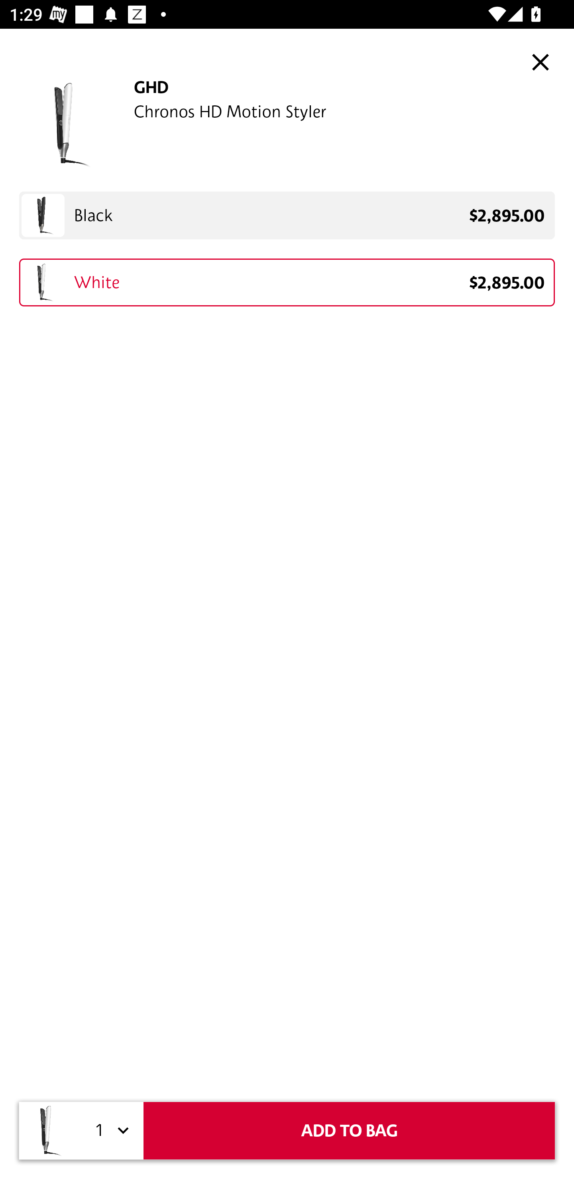 This screenshot has width=574, height=1181. I want to click on ADD TO BAG, so click(349, 1131).